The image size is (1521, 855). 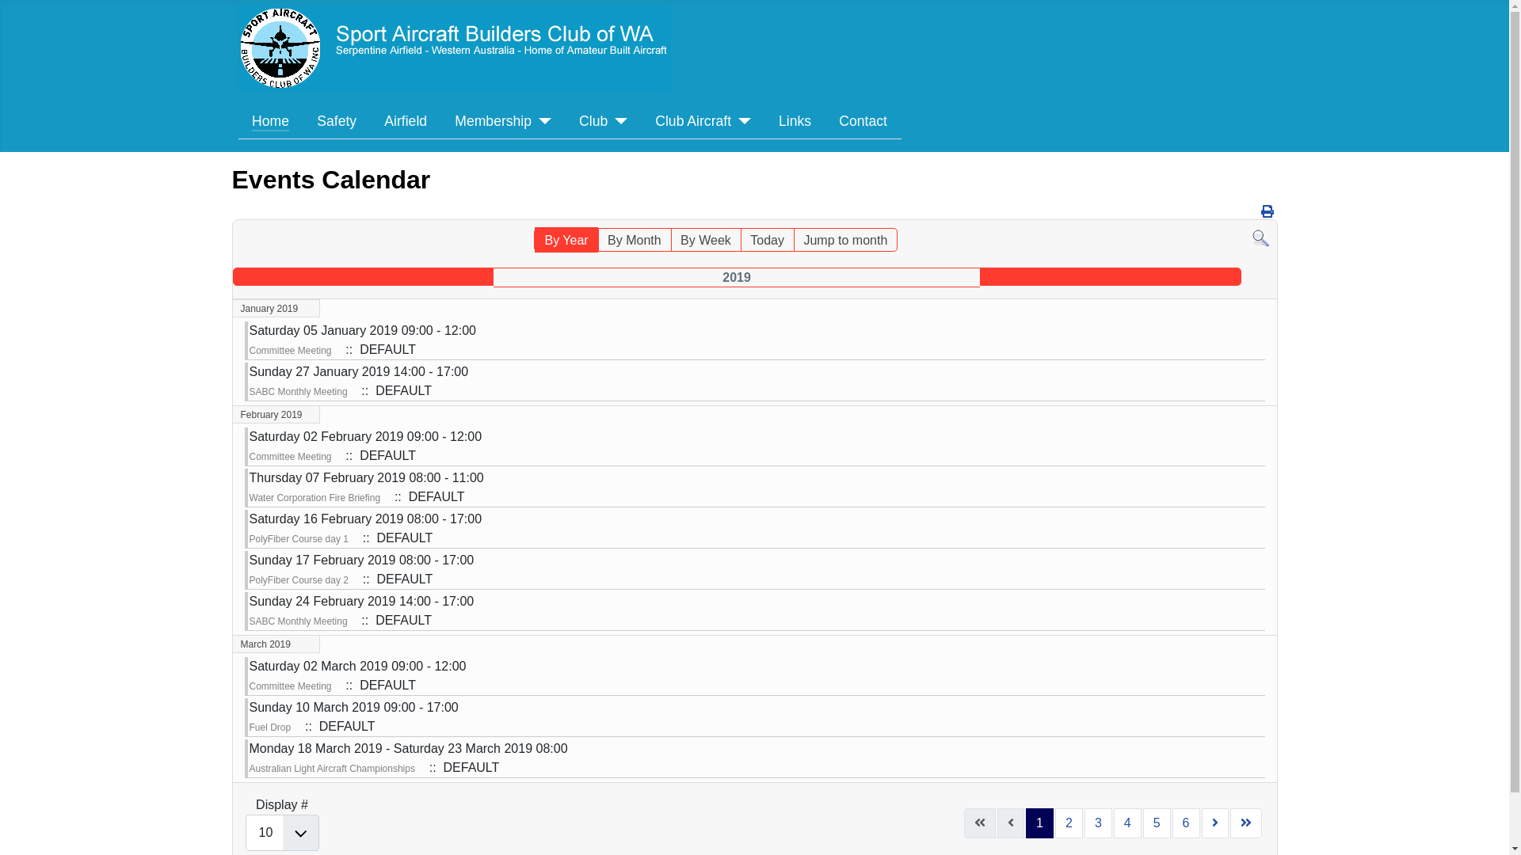 I want to click on SABC Monthly Meeting, so click(x=298, y=621).